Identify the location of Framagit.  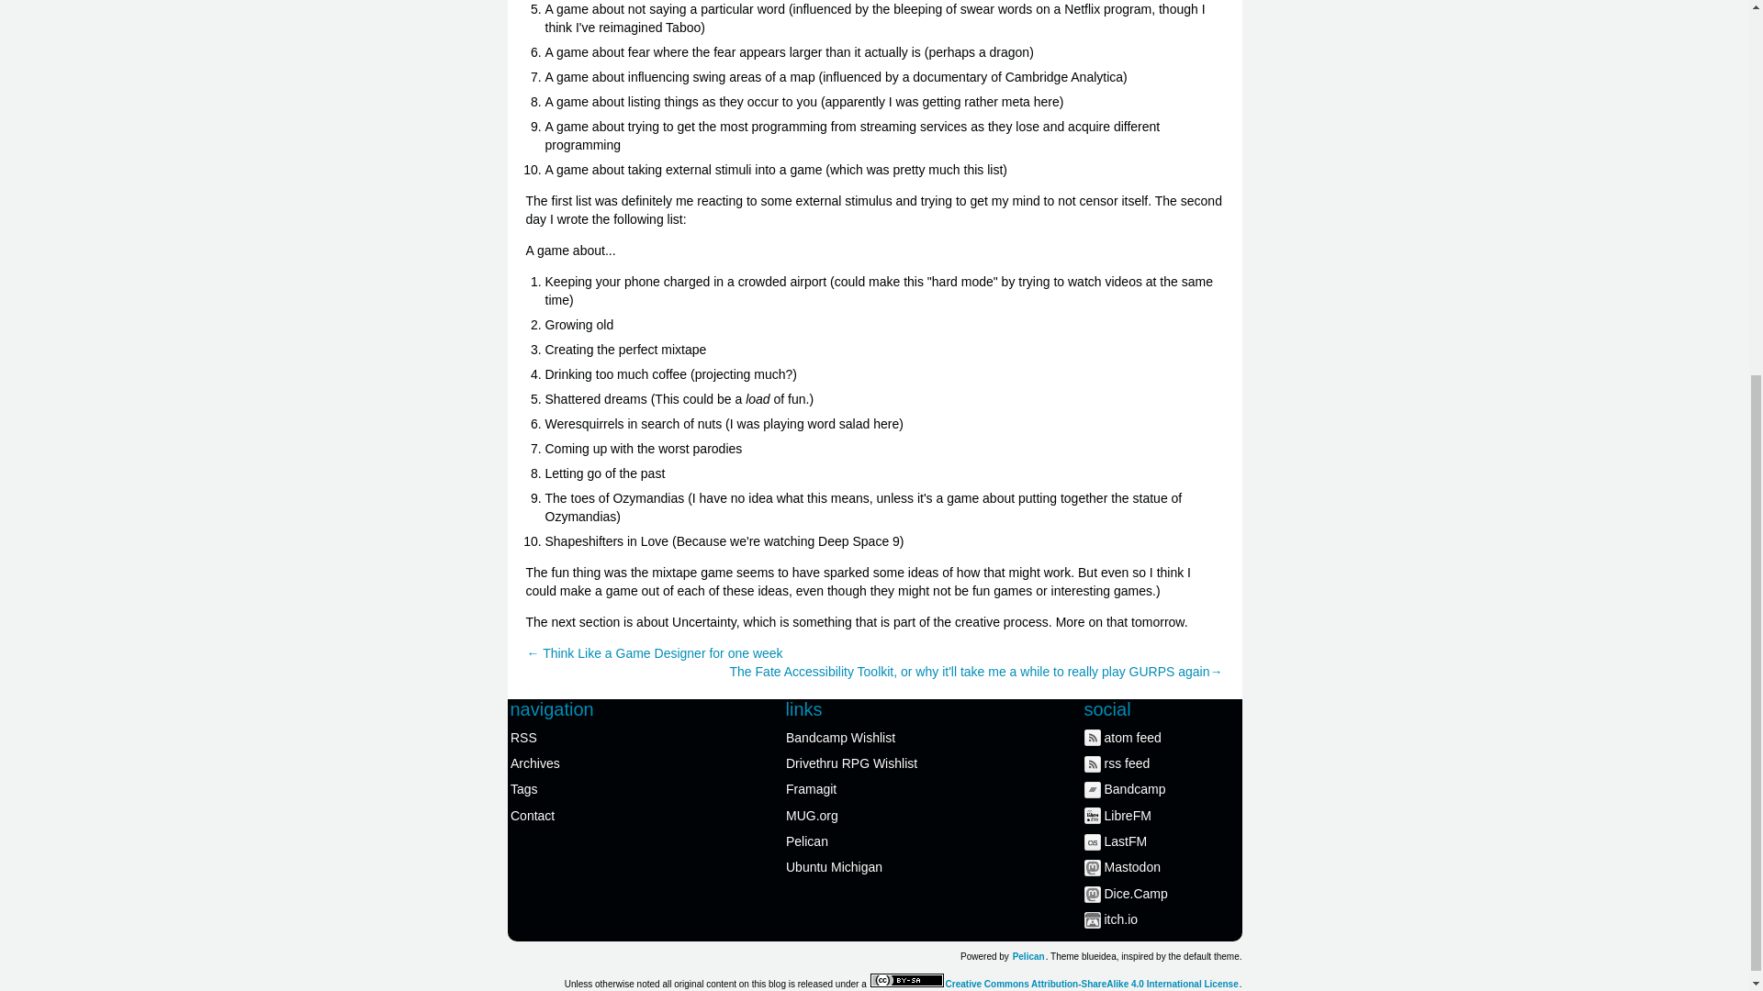
(867, 788).